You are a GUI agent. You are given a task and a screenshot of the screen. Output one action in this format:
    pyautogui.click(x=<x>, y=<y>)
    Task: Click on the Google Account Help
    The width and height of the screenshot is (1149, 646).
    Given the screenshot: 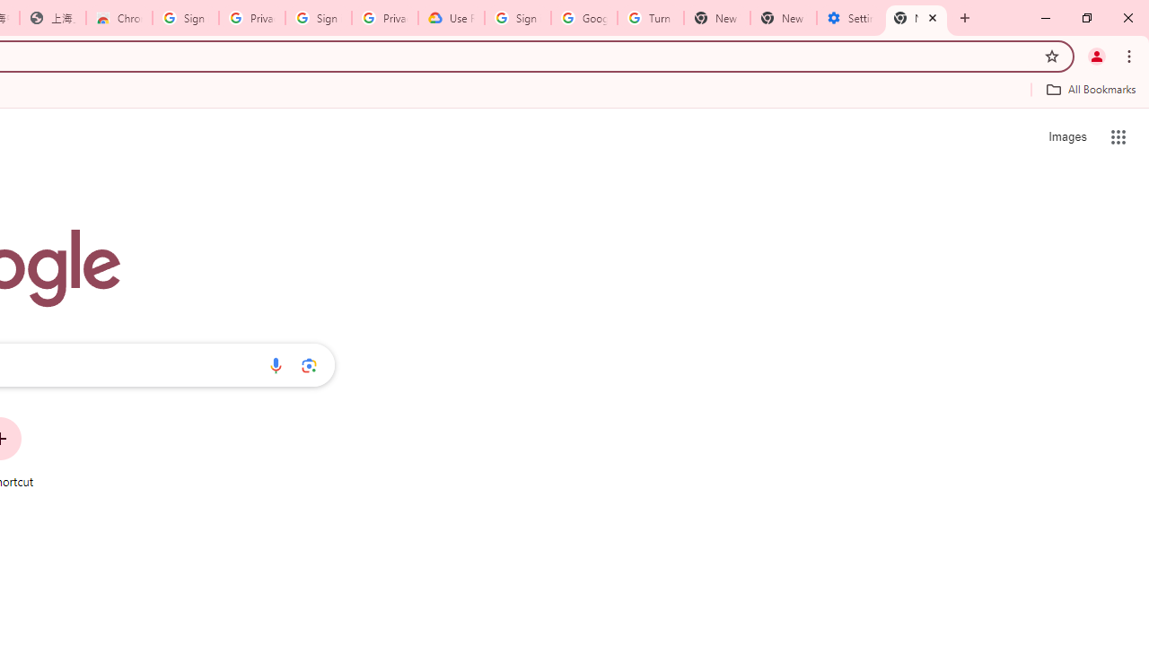 What is the action you would take?
    pyautogui.click(x=584, y=18)
    